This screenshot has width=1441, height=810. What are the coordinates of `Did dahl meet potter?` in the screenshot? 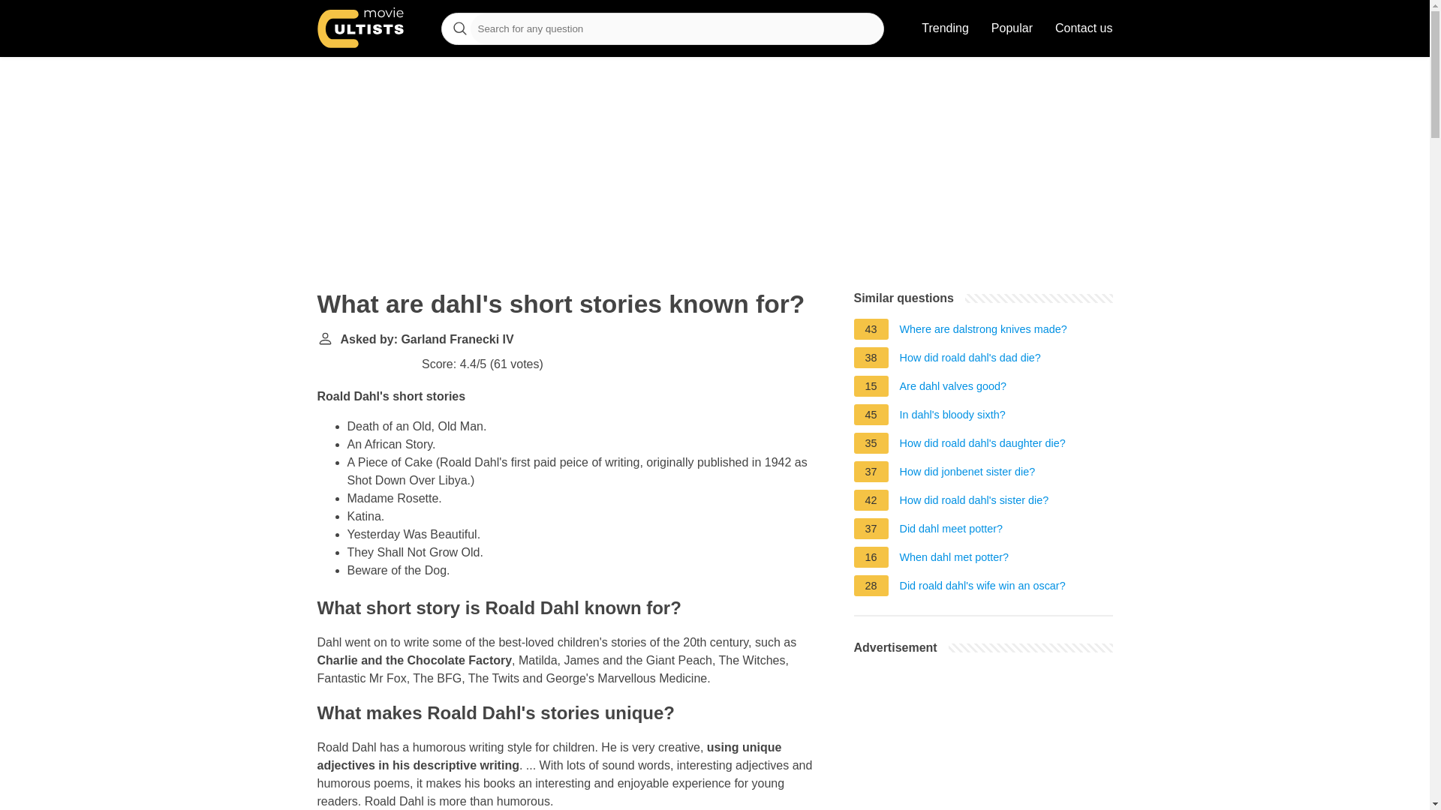 It's located at (951, 531).